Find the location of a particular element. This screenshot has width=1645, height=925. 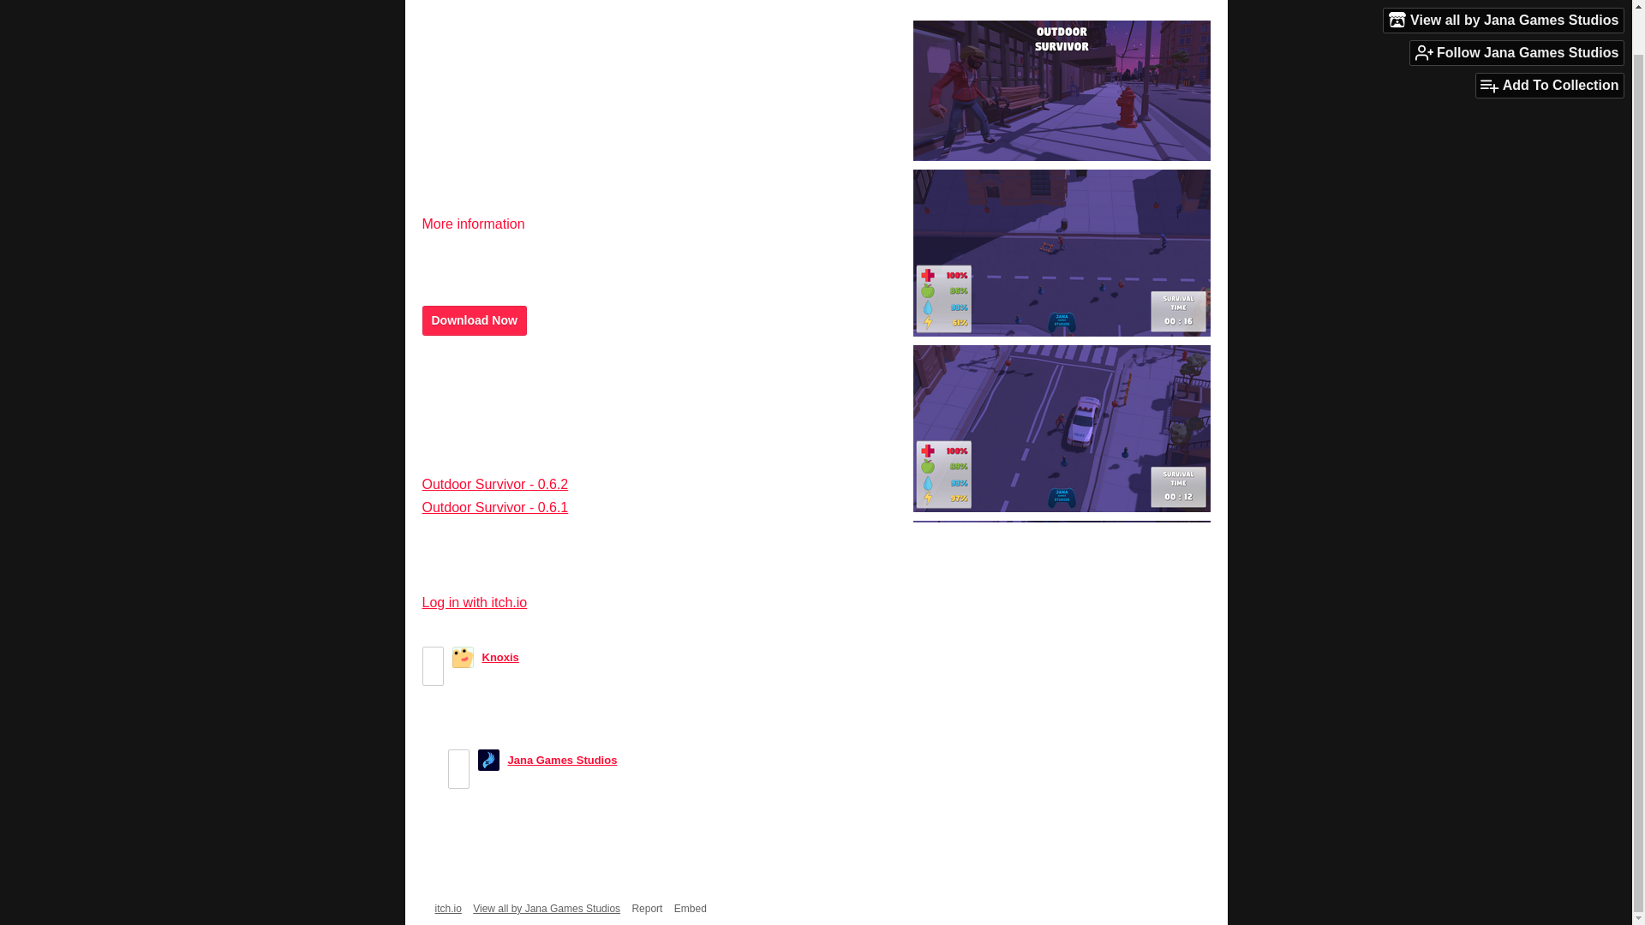

Outdoor Survivor - 0.6.1 is located at coordinates (493, 507).